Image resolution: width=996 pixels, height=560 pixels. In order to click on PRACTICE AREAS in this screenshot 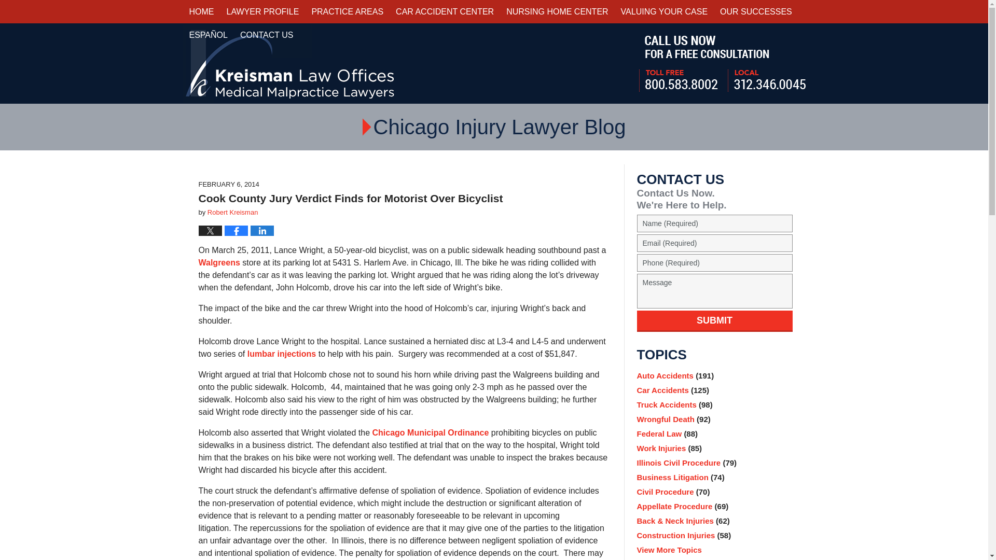, I will do `click(347, 11)`.